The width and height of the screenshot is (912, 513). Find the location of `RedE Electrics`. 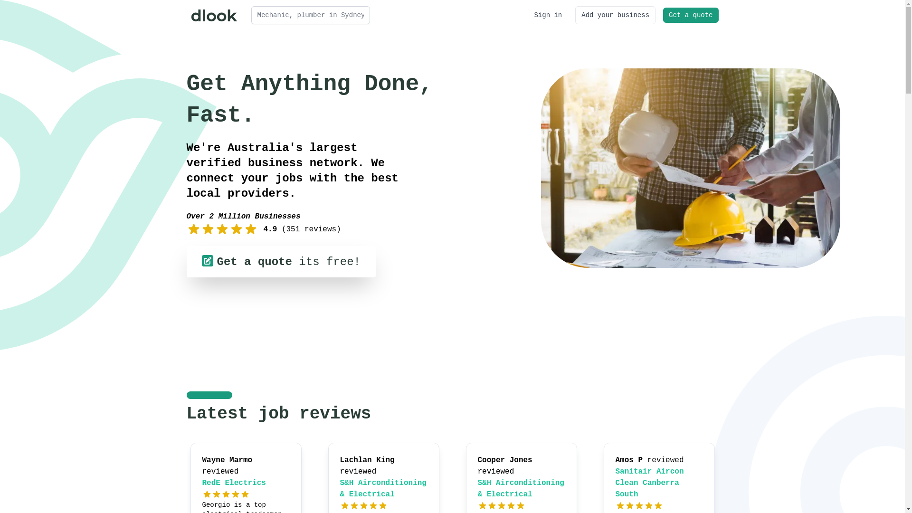

RedE Electrics is located at coordinates (234, 483).